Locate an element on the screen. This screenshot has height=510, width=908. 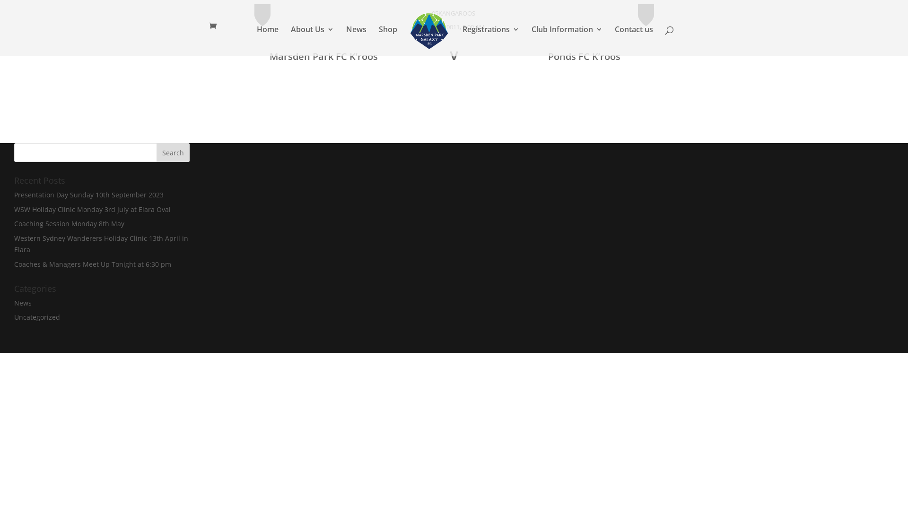
Search is located at coordinates (173, 153).